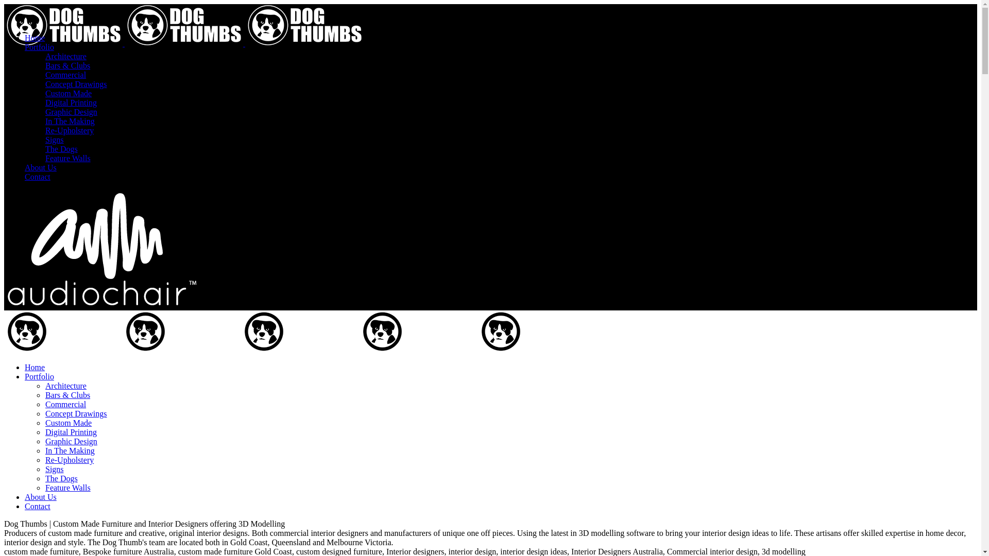 This screenshot has width=989, height=556. I want to click on The Dogs, so click(62, 149).